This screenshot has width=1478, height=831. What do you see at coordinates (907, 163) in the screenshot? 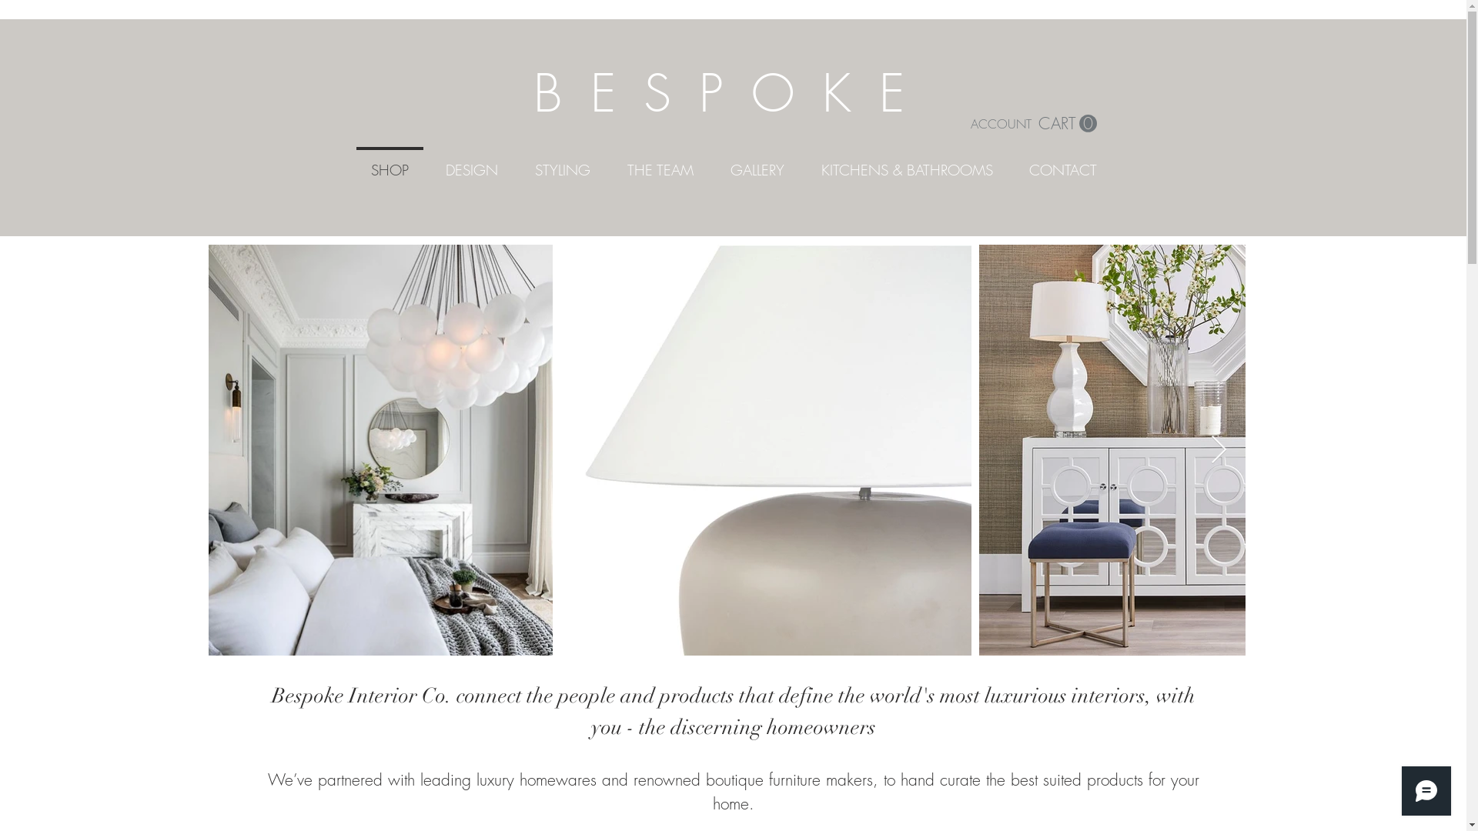
I see `KITCHENS & BATHROOMS` at bounding box center [907, 163].